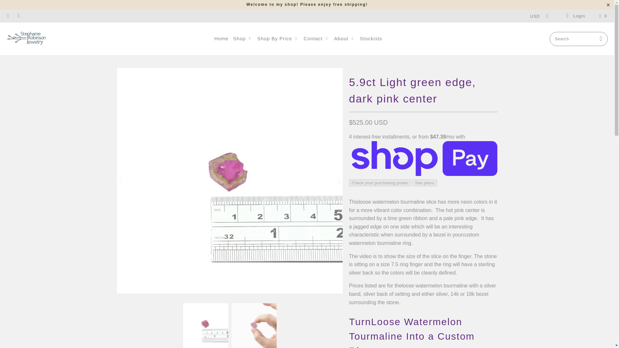 The image size is (619, 348). Describe the element at coordinates (575, 16) in the screenshot. I see `My Account ` at that location.